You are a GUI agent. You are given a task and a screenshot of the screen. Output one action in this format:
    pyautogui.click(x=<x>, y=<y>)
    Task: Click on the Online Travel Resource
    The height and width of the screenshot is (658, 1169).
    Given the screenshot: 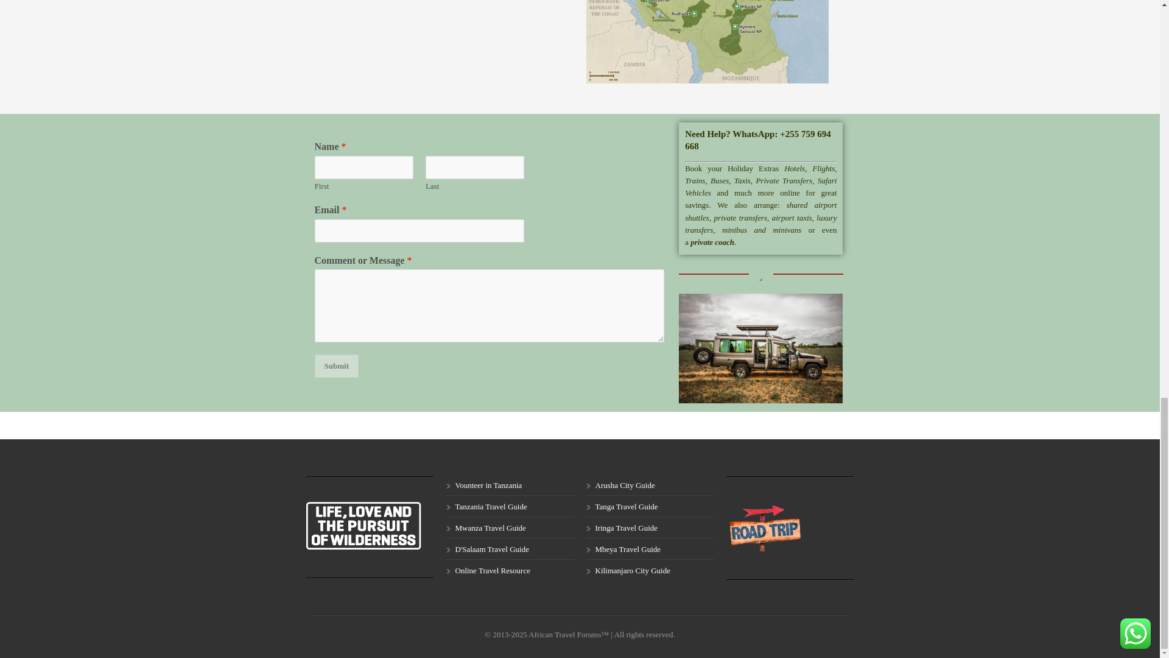 What is the action you would take?
    pyautogui.click(x=493, y=570)
    